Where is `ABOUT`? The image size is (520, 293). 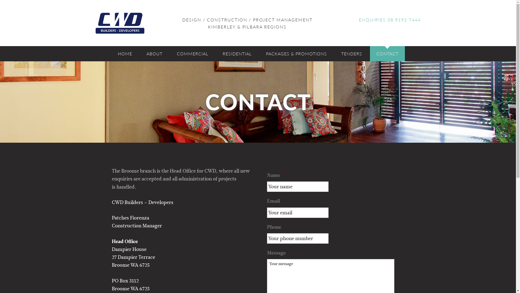
ABOUT is located at coordinates (154, 54).